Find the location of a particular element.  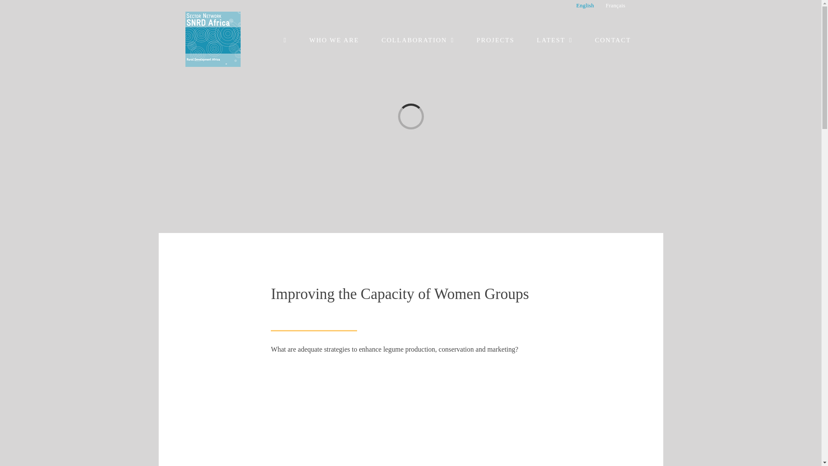

English is located at coordinates (585, 5).